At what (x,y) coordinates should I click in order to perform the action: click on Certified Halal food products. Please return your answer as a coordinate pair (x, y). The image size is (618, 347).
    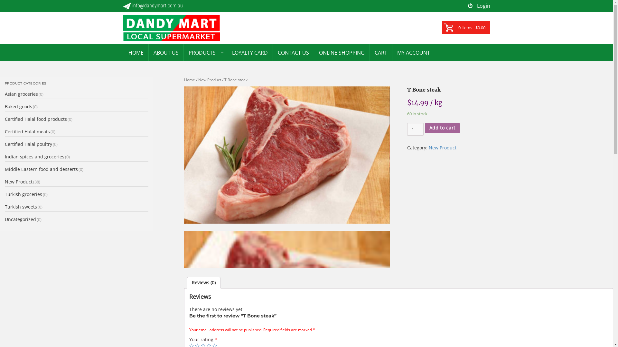
    Looking at the image, I should click on (36, 119).